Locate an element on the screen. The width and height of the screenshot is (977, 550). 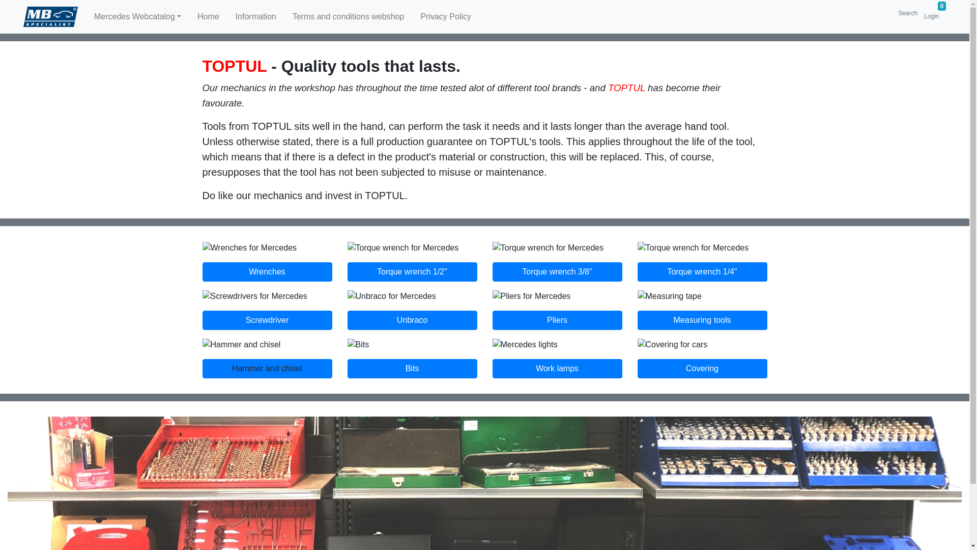
Work lamps is located at coordinates (557, 369).